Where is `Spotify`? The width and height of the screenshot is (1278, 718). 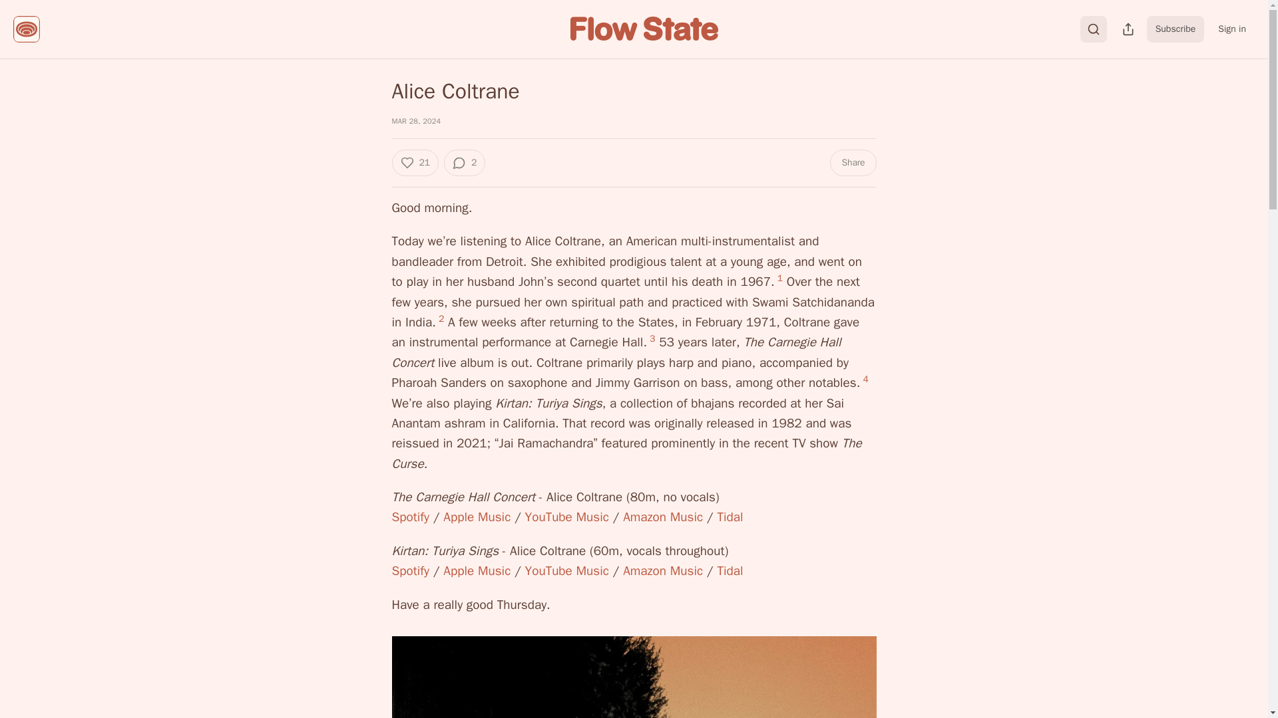
Spotify is located at coordinates (410, 517).